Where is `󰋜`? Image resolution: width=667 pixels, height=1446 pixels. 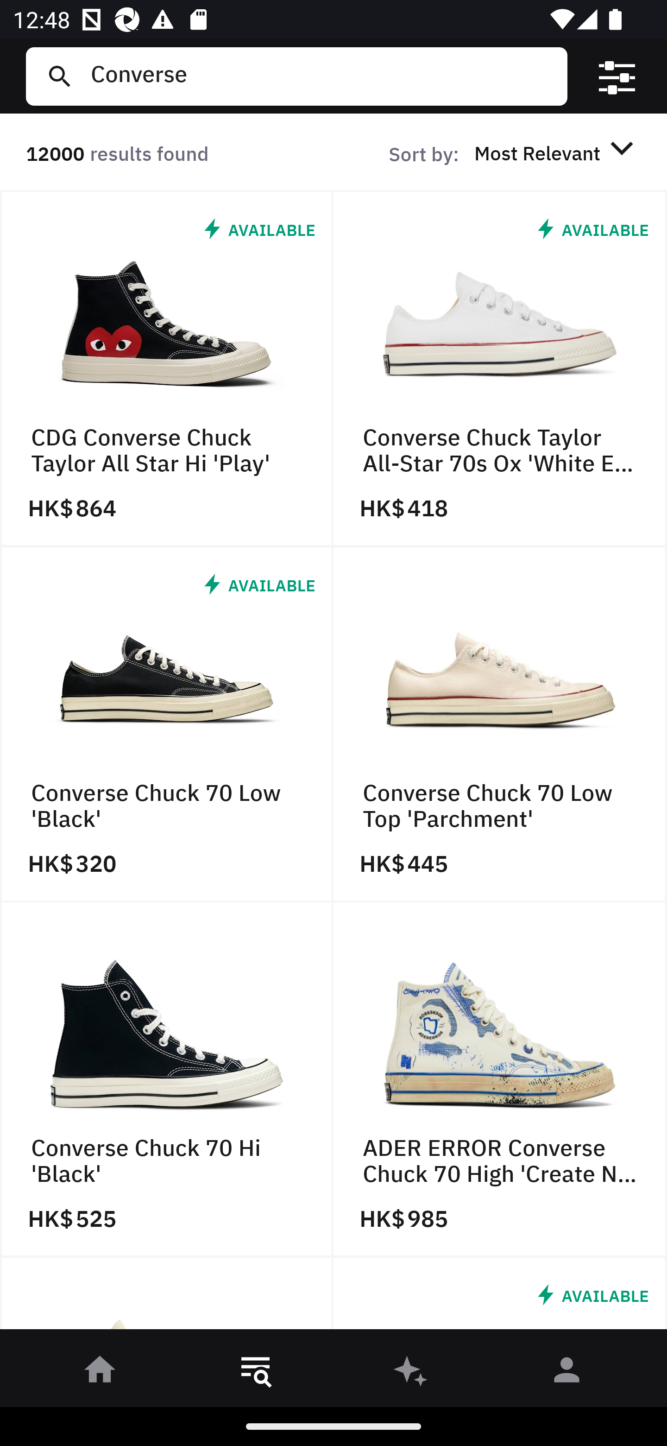
󰋜 is located at coordinates (100, 1373).